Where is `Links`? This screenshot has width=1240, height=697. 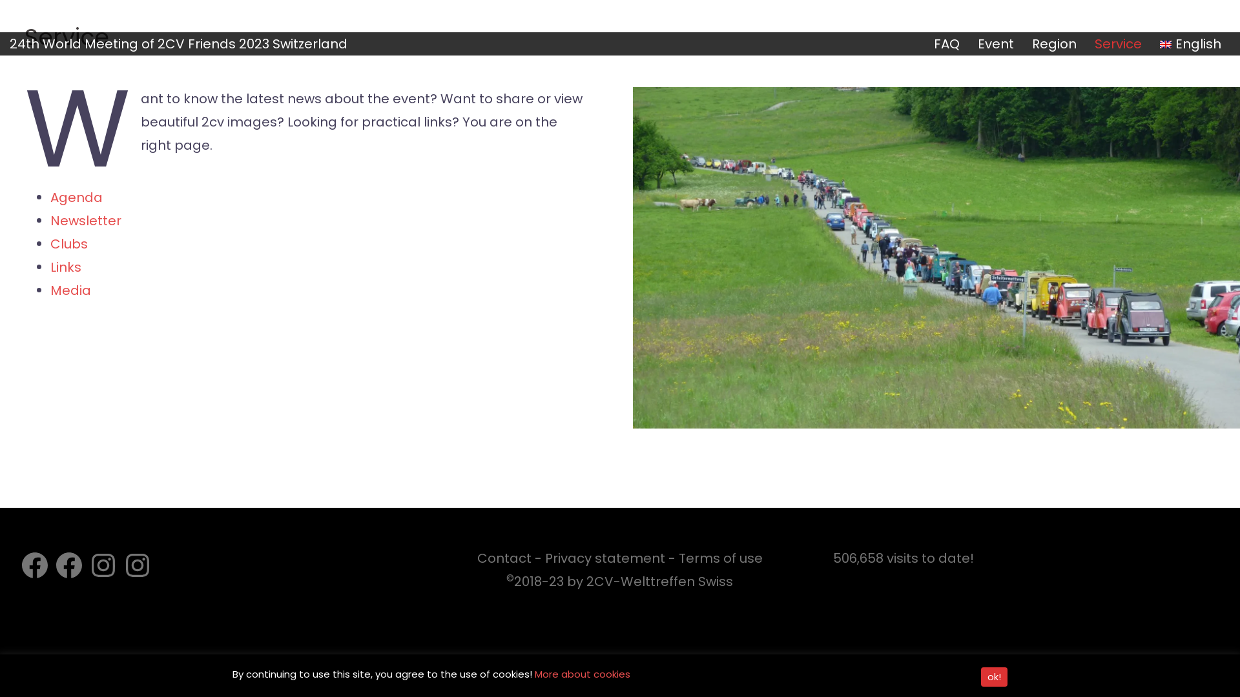 Links is located at coordinates (66, 267).